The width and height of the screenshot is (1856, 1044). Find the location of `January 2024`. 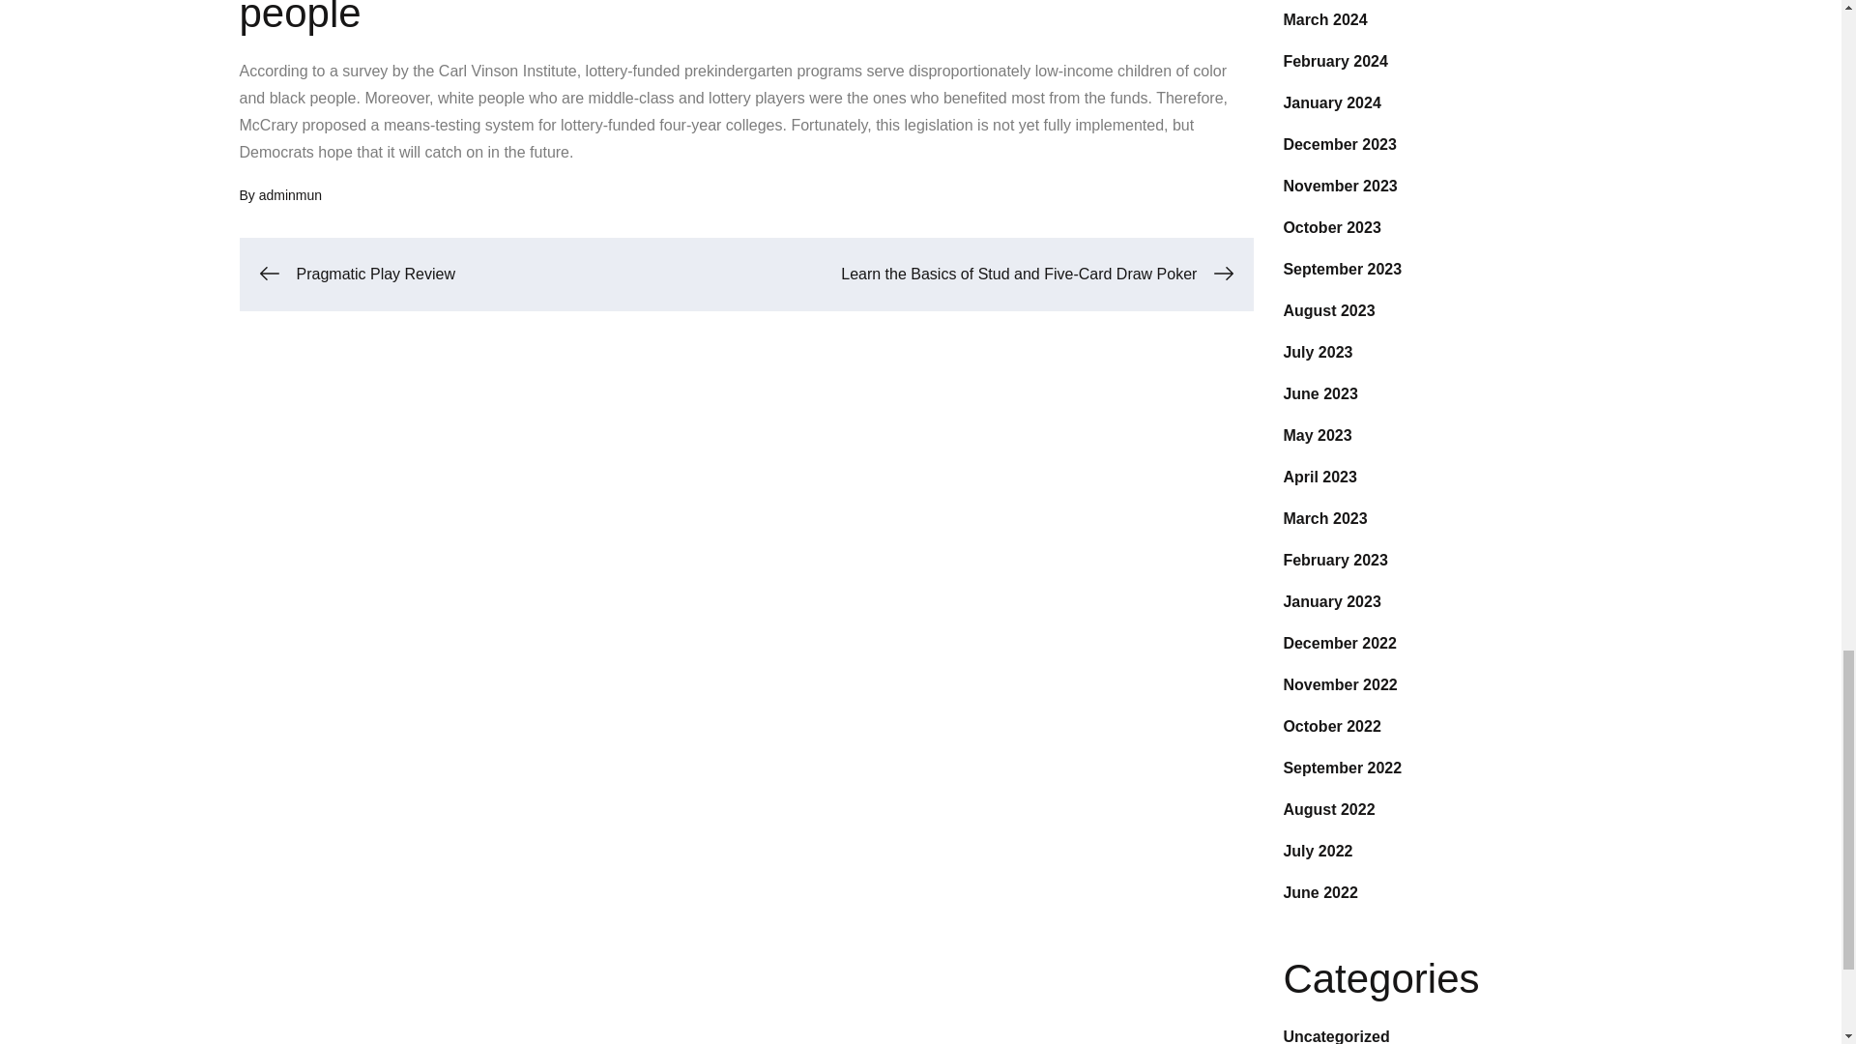

January 2024 is located at coordinates (1331, 102).